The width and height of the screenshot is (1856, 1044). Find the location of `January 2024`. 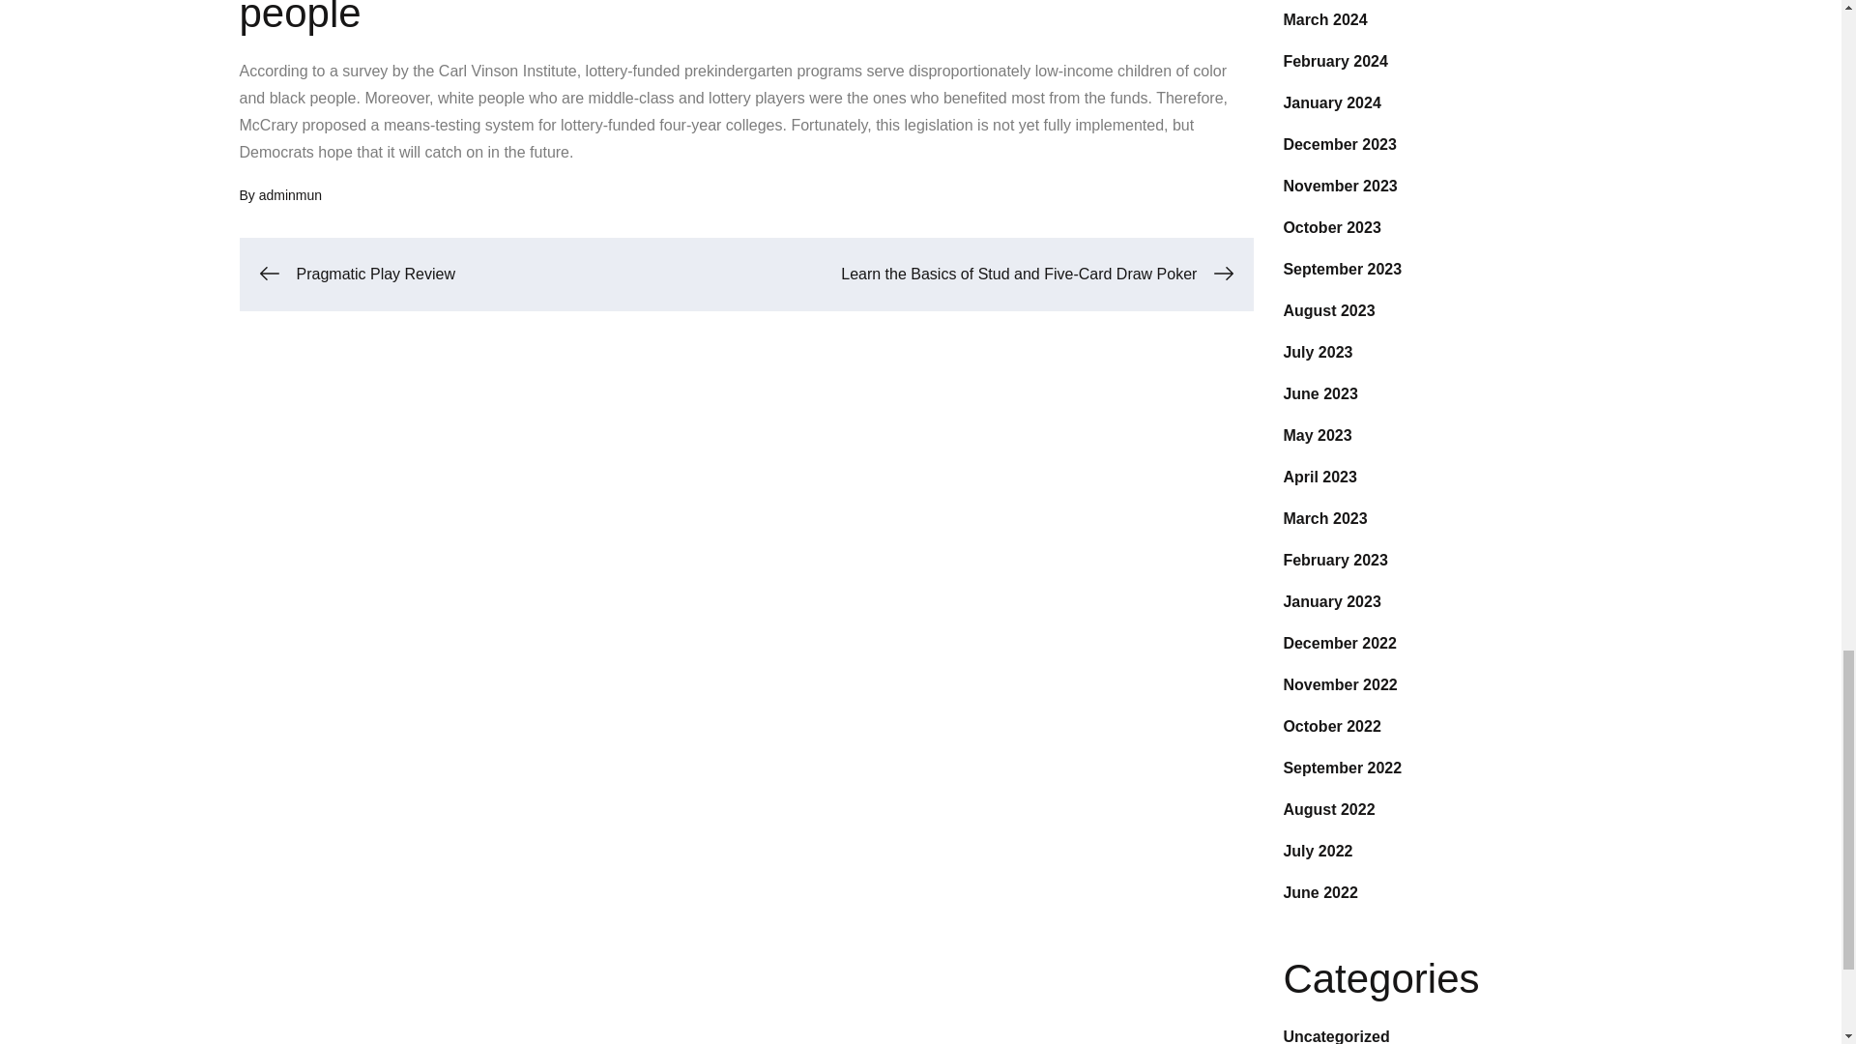

January 2024 is located at coordinates (1331, 102).